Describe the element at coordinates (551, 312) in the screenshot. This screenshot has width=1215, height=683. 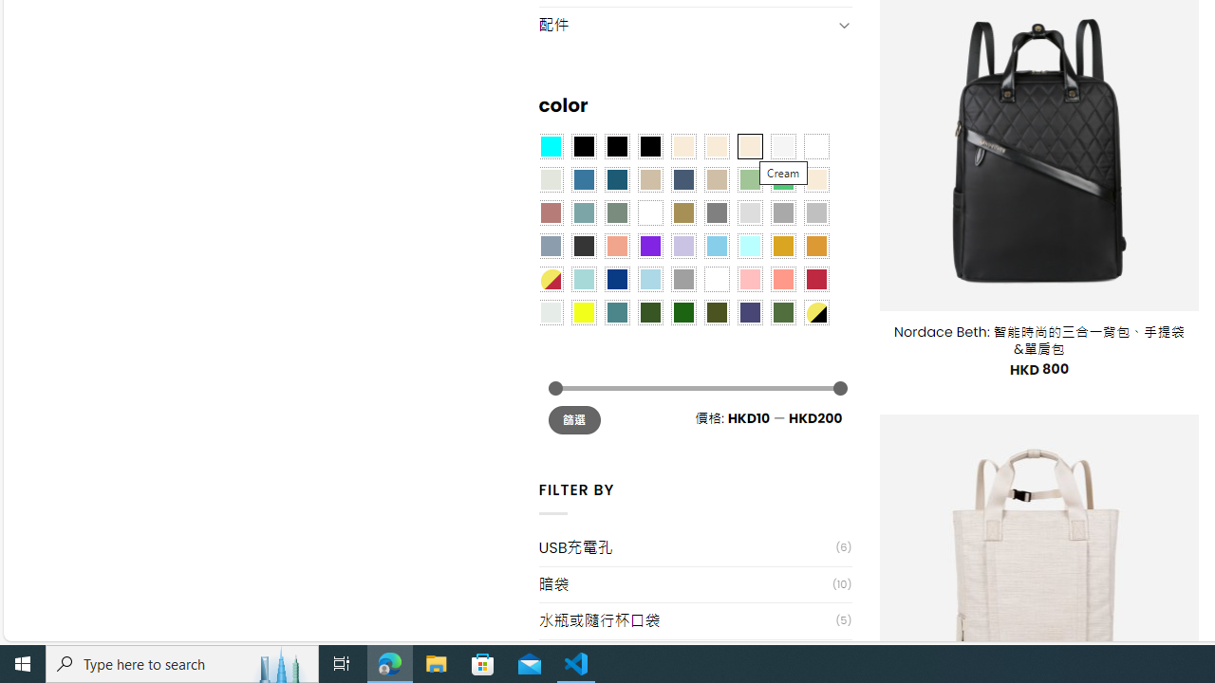
I see `Dull Nickle` at that location.